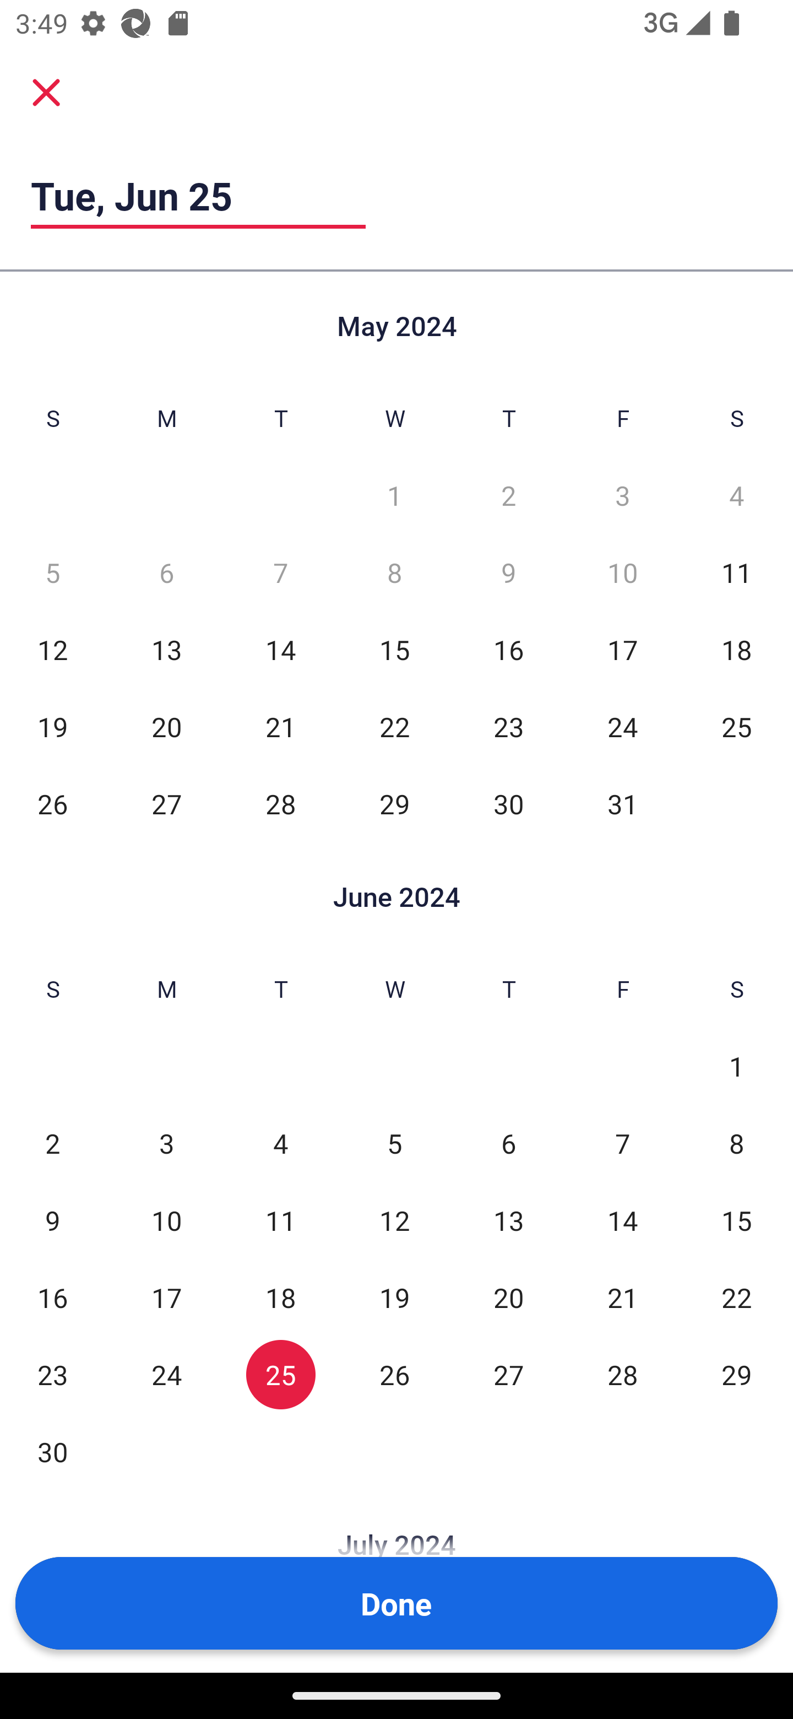 This screenshot has height=1719, width=793. Describe the element at coordinates (394, 1144) in the screenshot. I see `5 Wed, Jun 5, Not Selected` at that location.